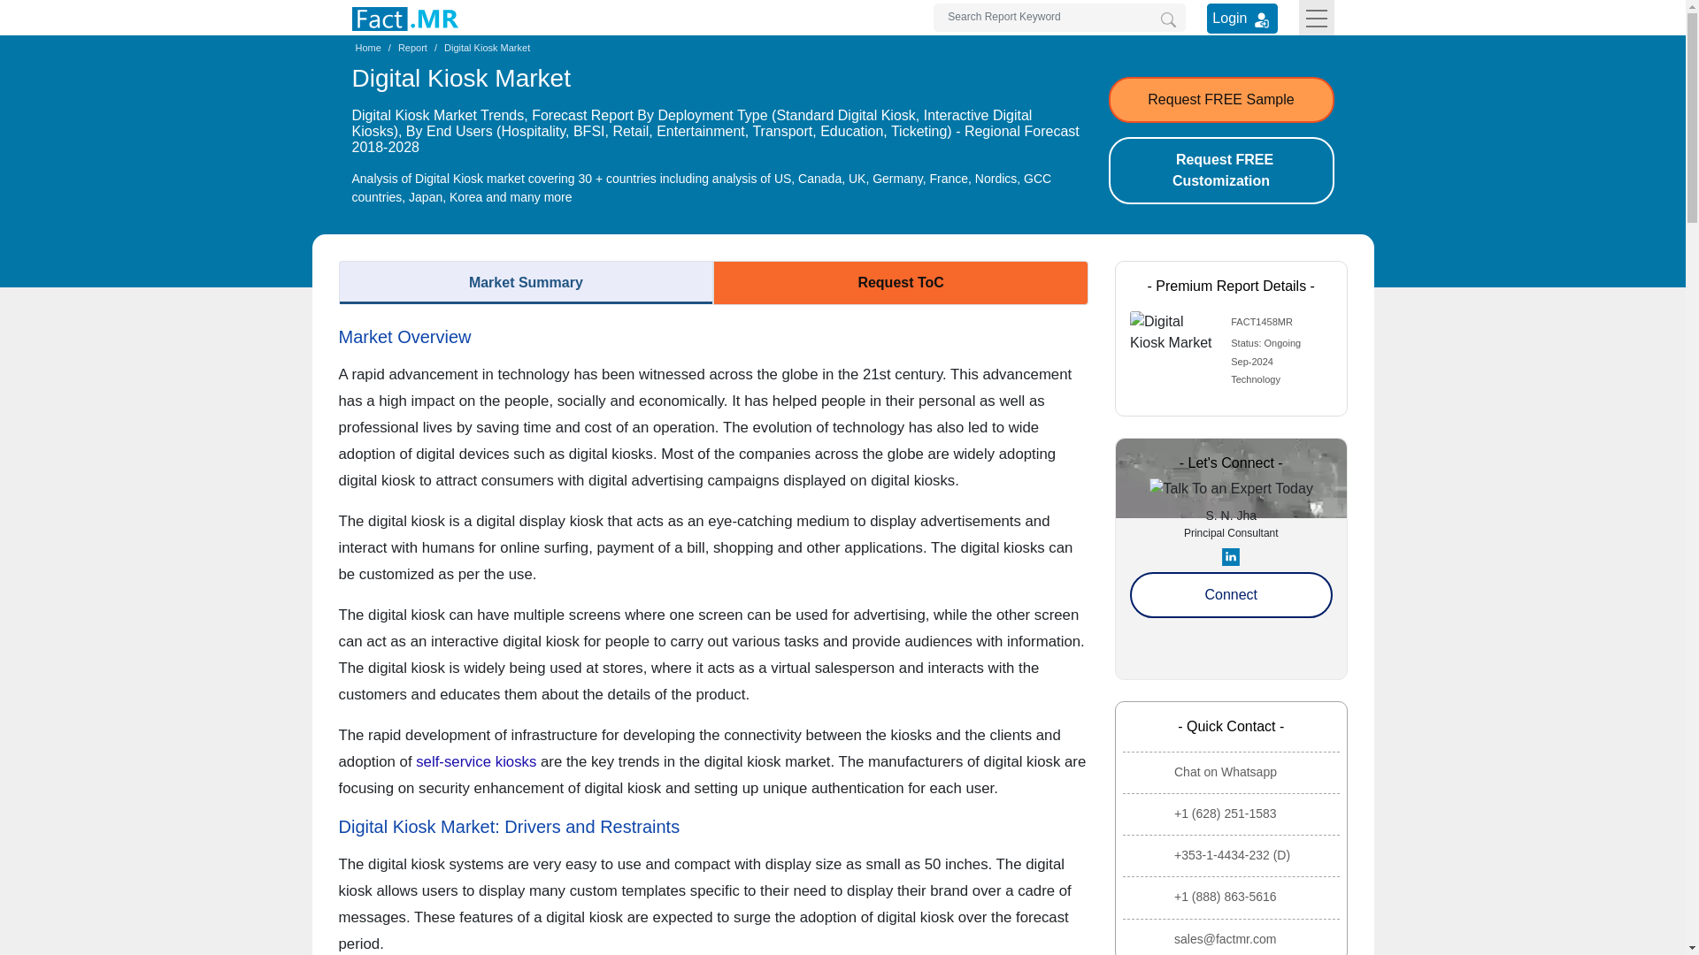 The height and width of the screenshot is (955, 1699). What do you see at coordinates (405, 18) in the screenshot?
I see `Fact.MR, Market Research Company` at bounding box center [405, 18].